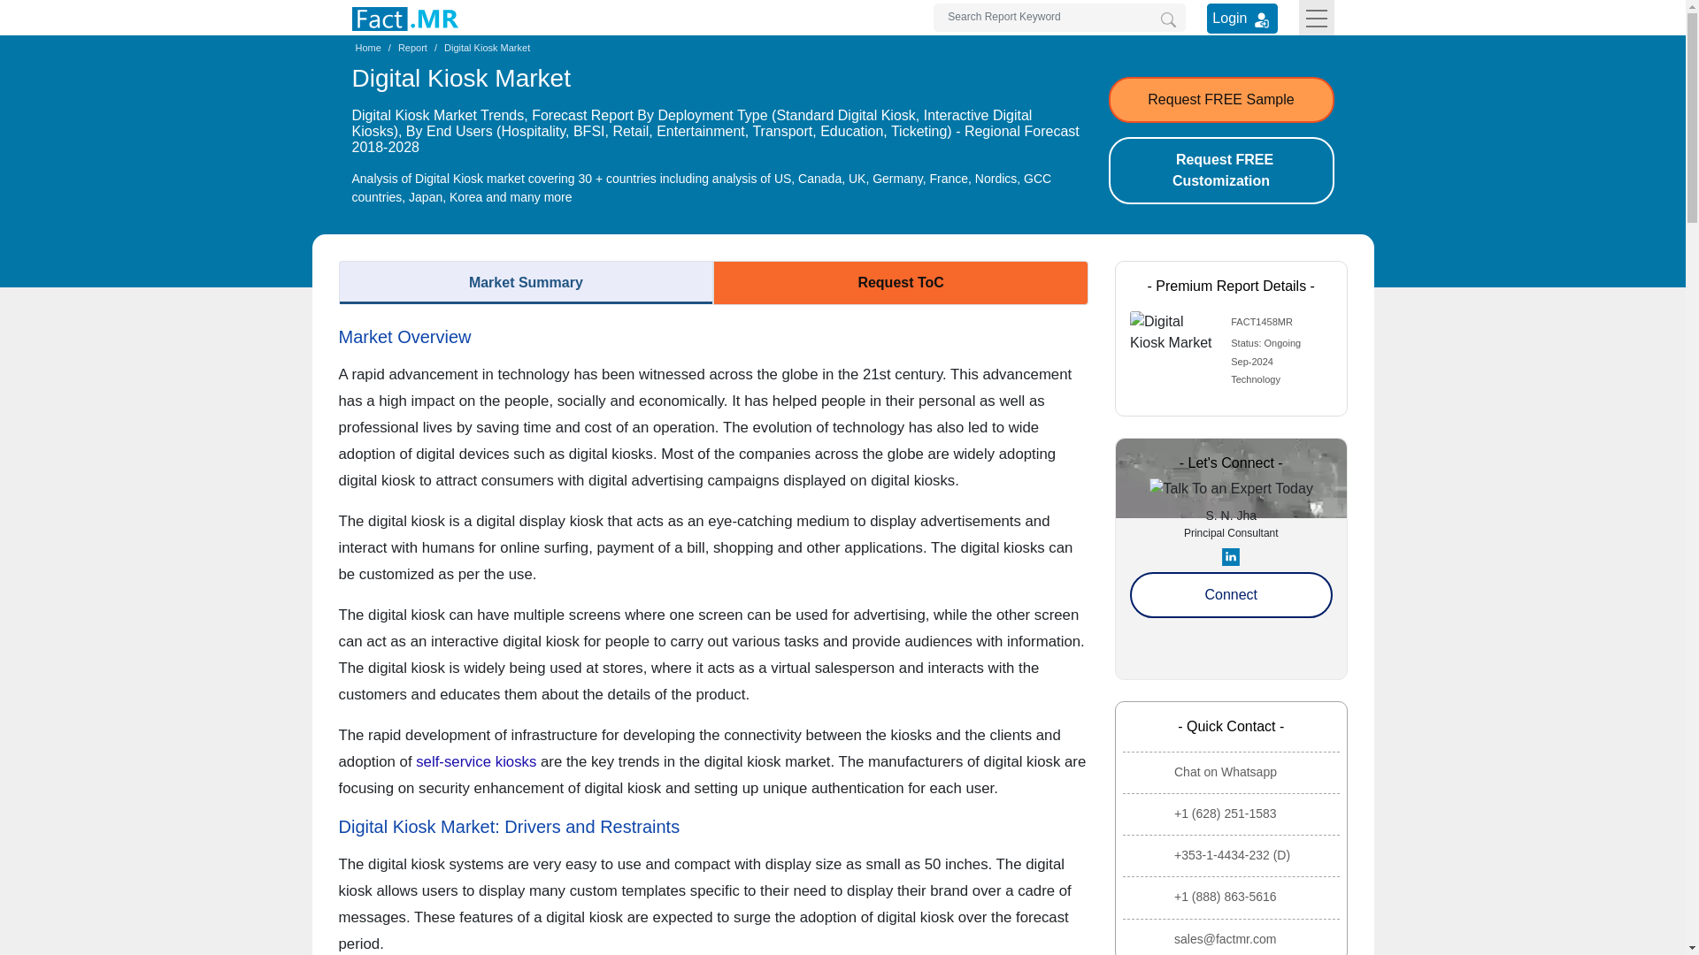 The height and width of the screenshot is (955, 1699). What do you see at coordinates (405, 18) in the screenshot?
I see `Fact.MR, Market Research Company` at bounding box center [405, 18].